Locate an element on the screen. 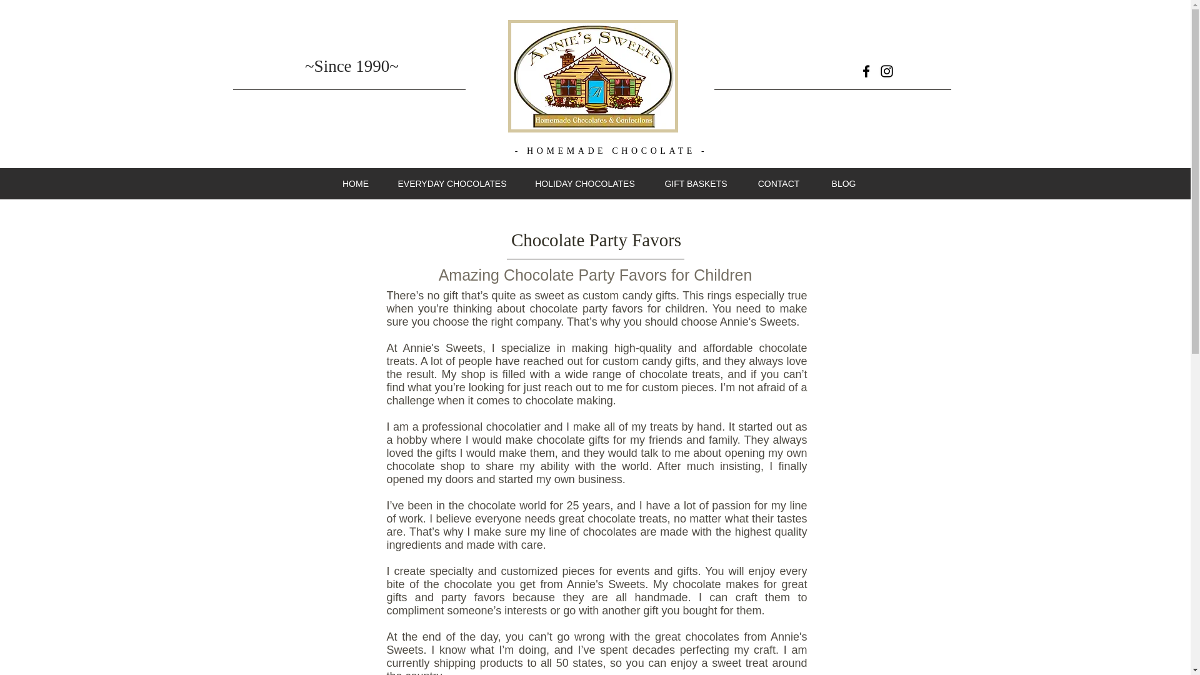 Image resolution: width=1200 pixels, height=675 pixels. EVERYDAY CHOCOLATES is located at coordinates (452, 183).